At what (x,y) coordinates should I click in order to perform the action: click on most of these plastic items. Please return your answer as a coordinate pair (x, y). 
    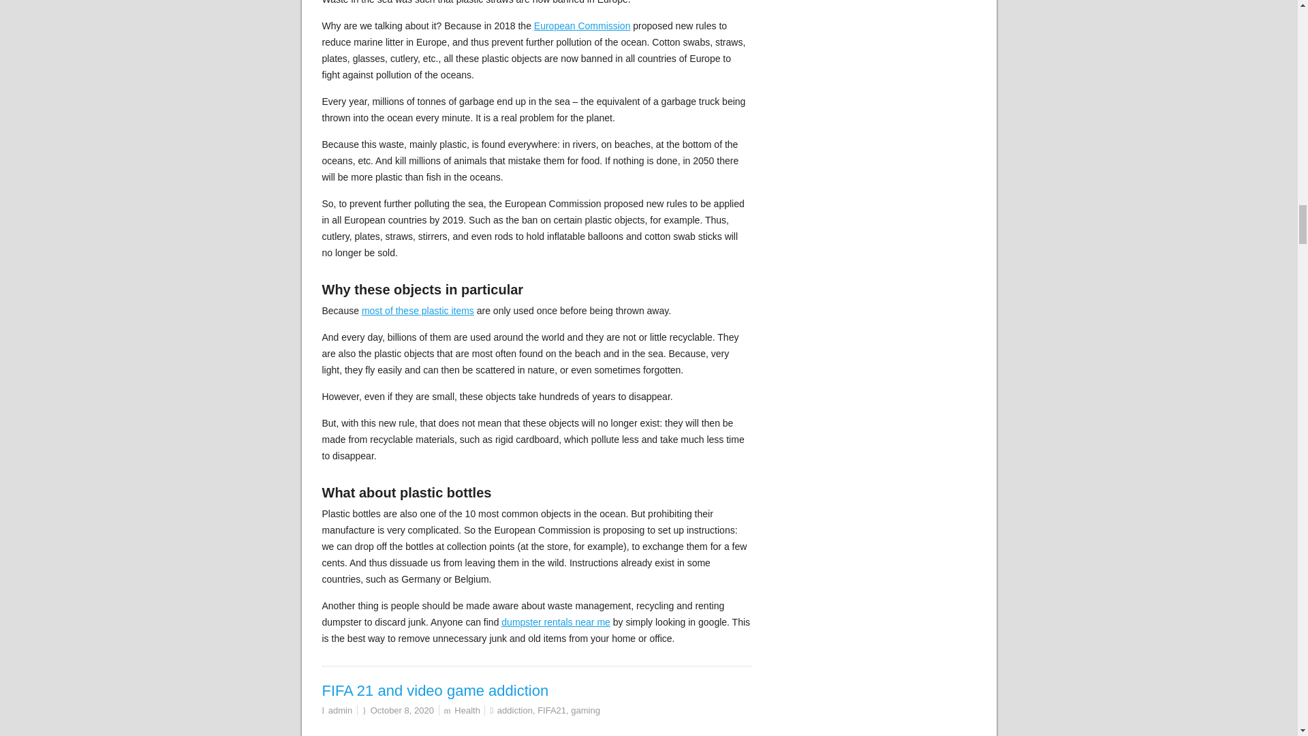
    Looking at the image, I should click on (418, 311).